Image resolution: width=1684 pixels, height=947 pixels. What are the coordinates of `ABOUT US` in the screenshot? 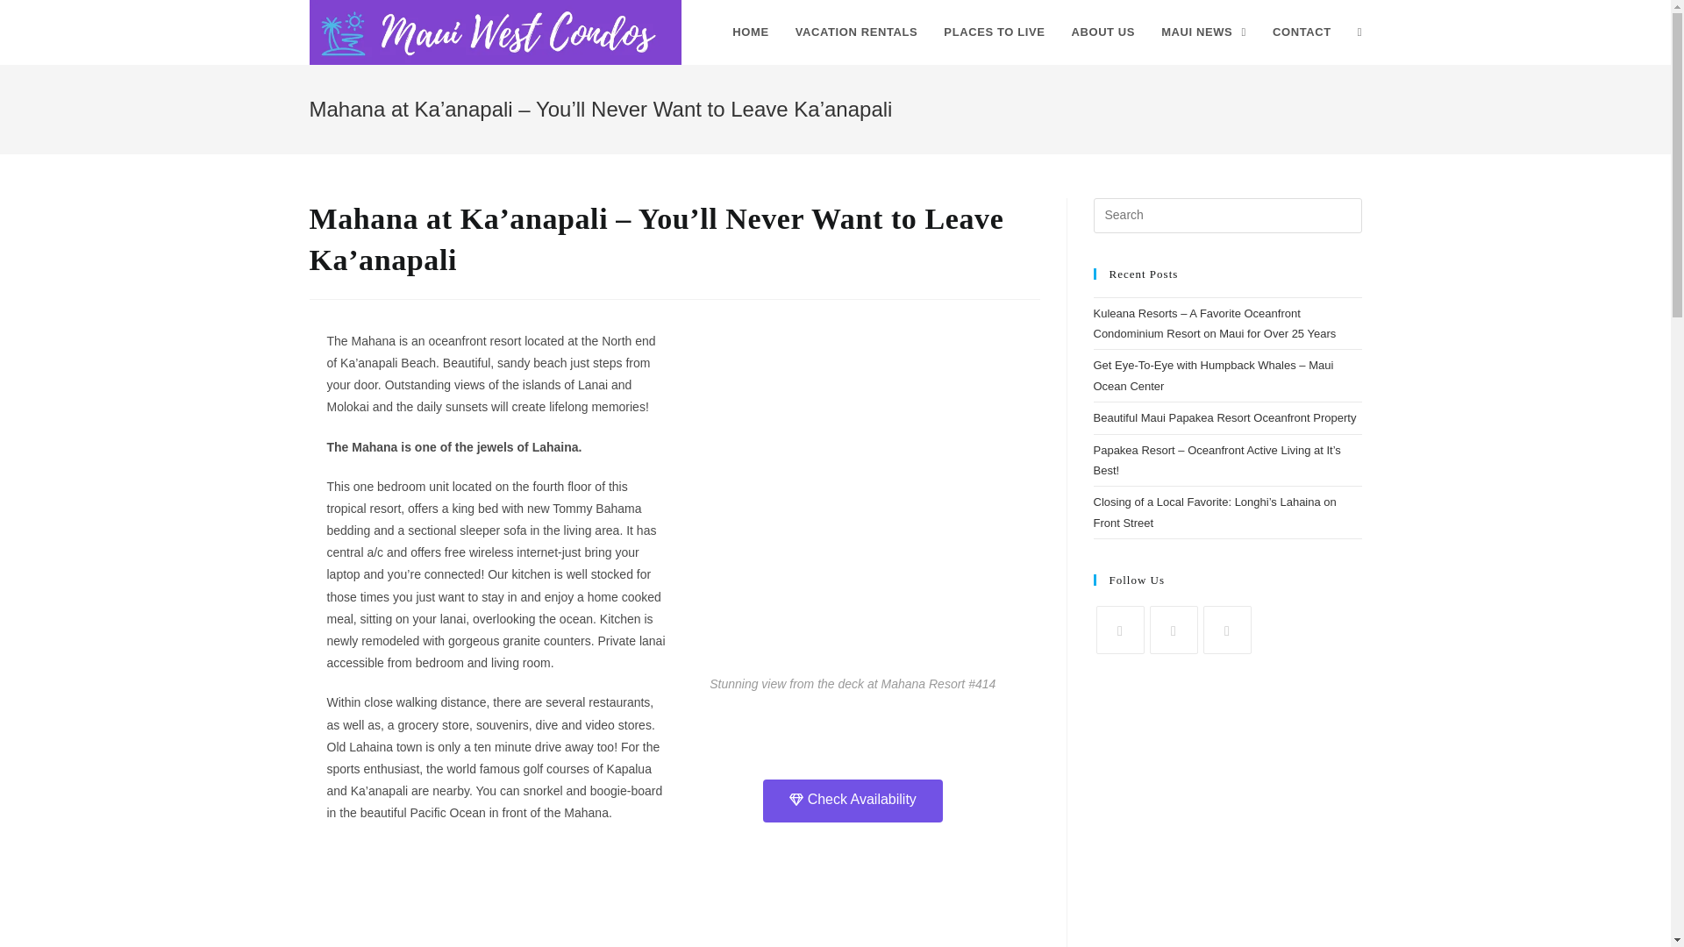 It's located at (1102, 32).